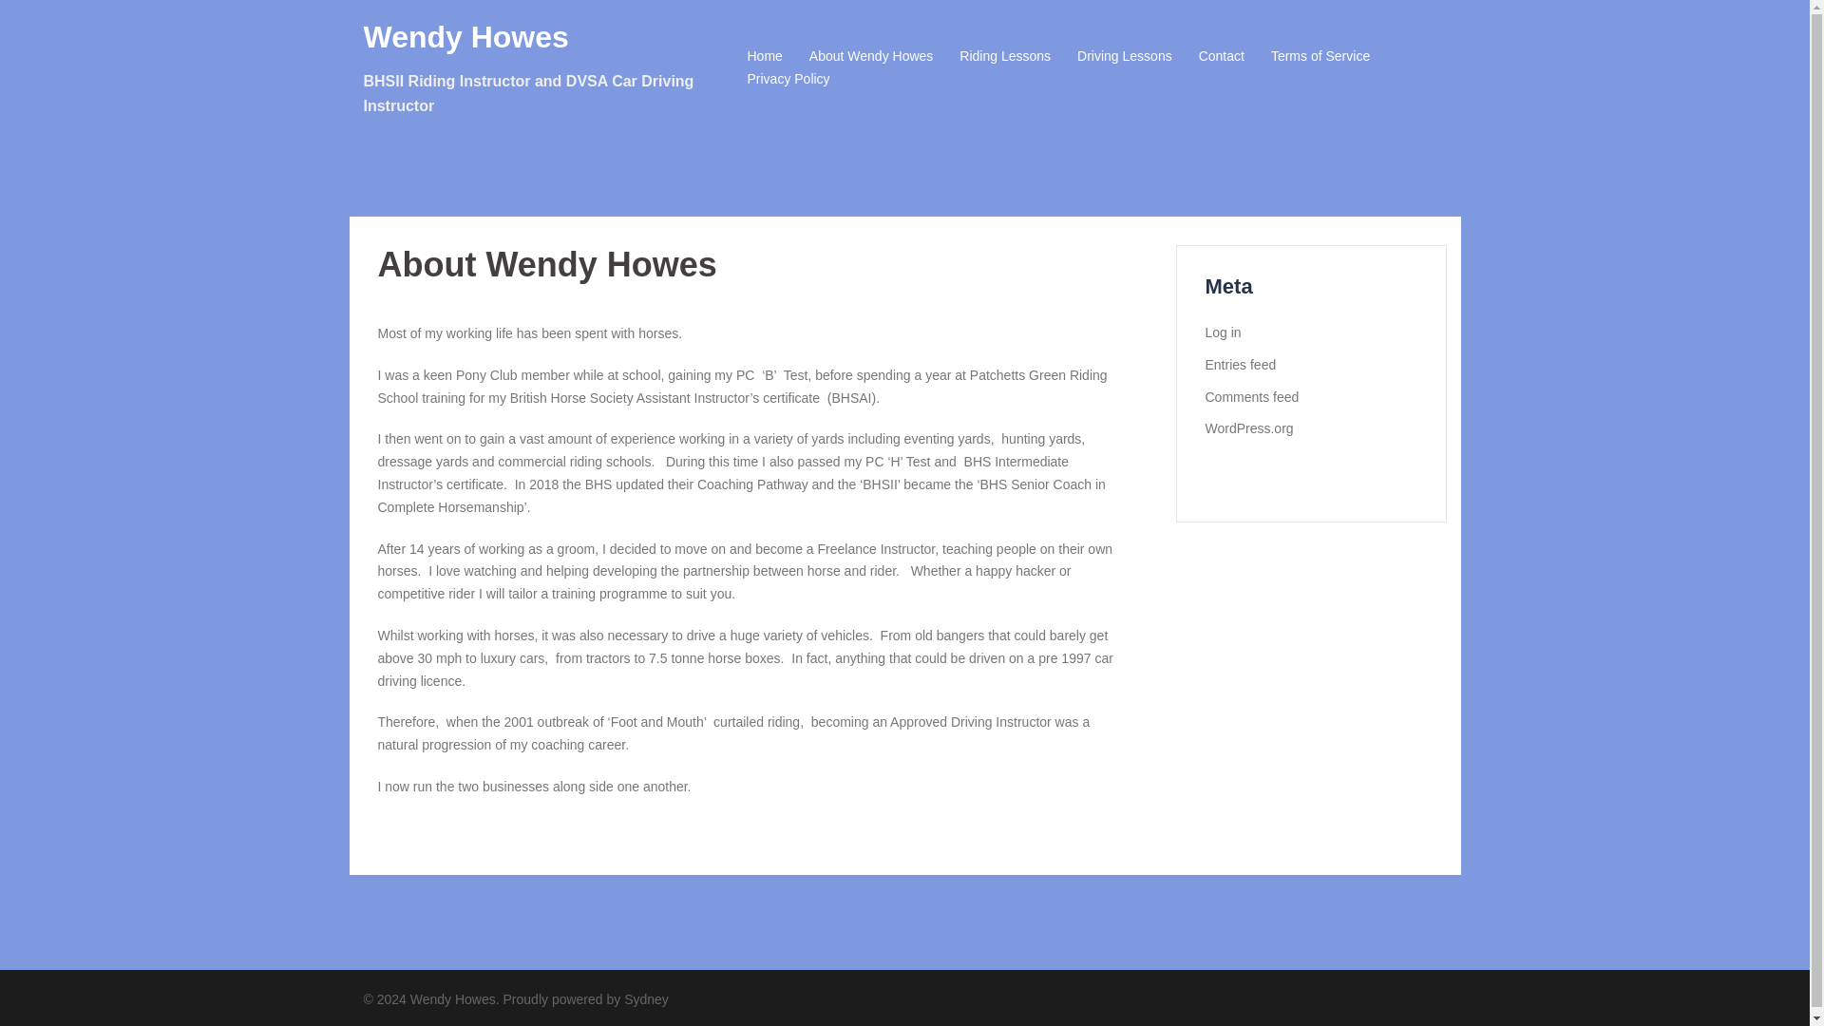 This screenshot has height=1026, width=1824. I want to click on Wendy Howes, so click(465, 36).